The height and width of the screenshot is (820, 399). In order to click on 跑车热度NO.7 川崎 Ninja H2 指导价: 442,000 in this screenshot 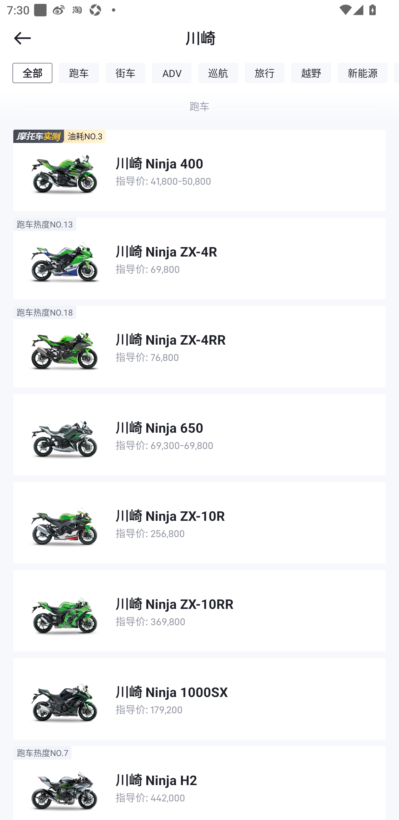, I will do `click(199, 783)`.